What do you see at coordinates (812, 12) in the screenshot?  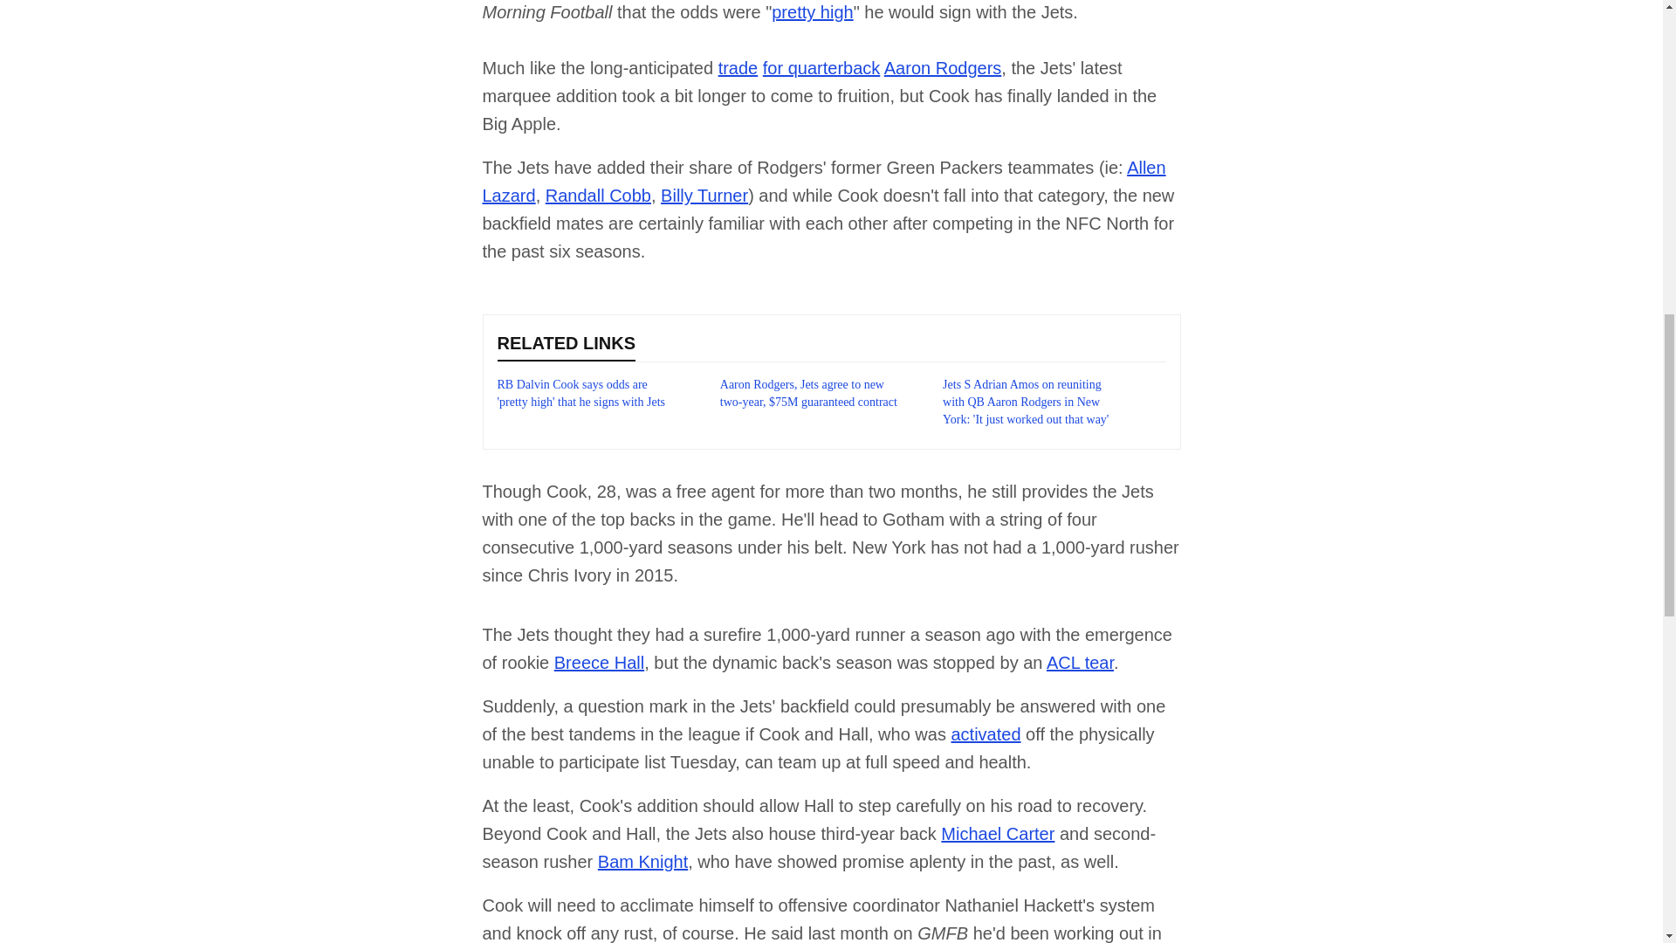 I see `pretty high` at bounding box center [812, 12].